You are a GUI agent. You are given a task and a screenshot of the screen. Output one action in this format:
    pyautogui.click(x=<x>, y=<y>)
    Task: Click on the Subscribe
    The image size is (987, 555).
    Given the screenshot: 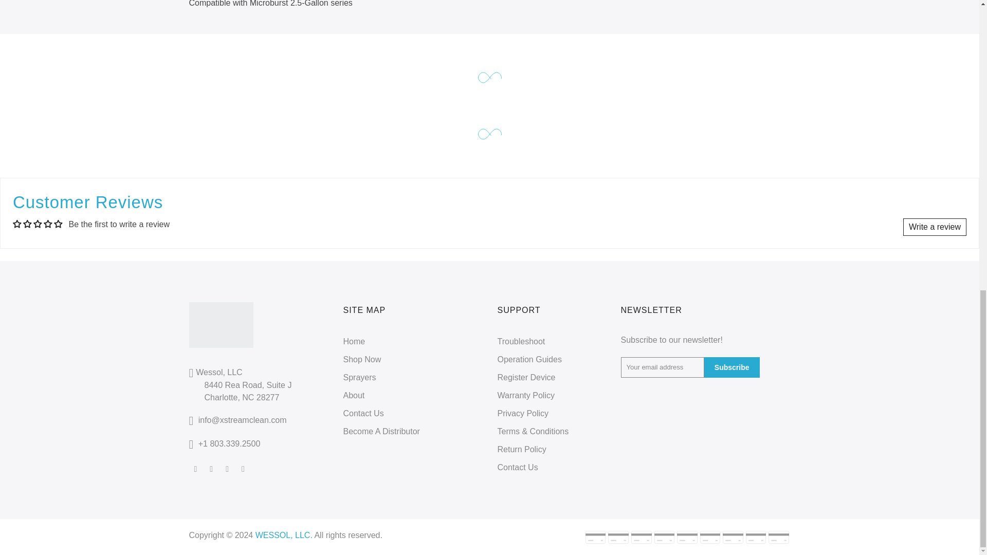 What is the action you would take?
    pyautogui.click(x=732, y=367)
    